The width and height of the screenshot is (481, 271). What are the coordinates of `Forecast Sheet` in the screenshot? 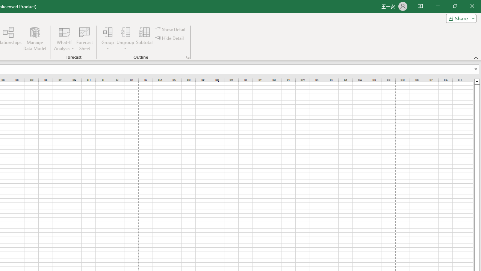 It's located at (84, 38).